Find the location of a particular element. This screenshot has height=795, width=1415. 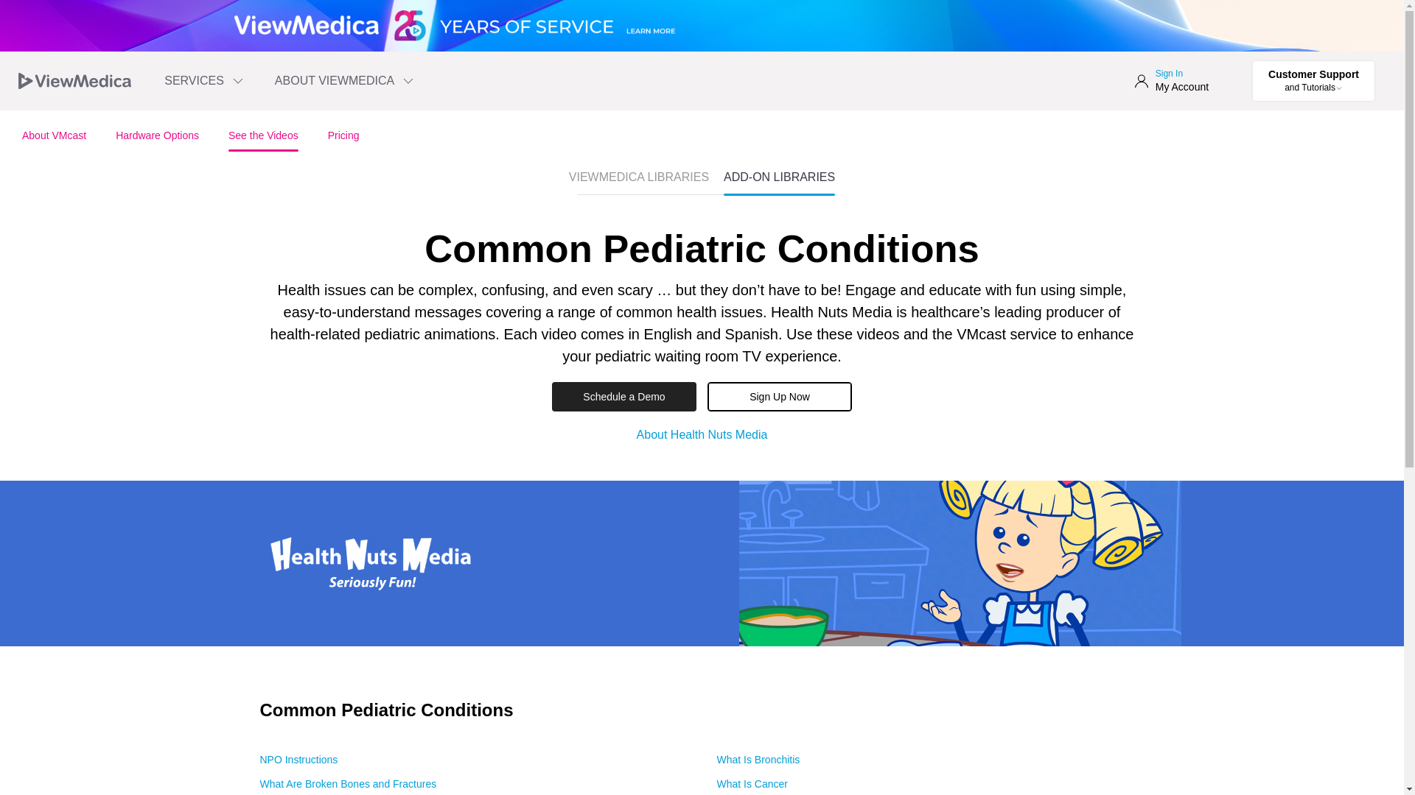

Skip to Navigation is located at coordinates (205, 81).